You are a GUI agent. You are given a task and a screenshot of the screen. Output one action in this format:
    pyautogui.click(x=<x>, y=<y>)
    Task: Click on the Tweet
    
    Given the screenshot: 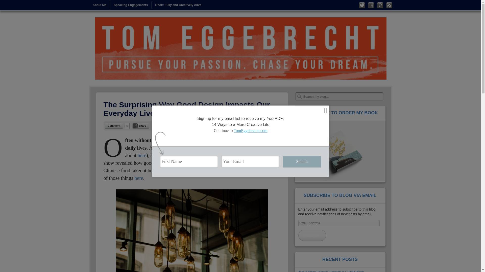 What is the action you would take?
    pyautogui.click(x=165, y=125)
    